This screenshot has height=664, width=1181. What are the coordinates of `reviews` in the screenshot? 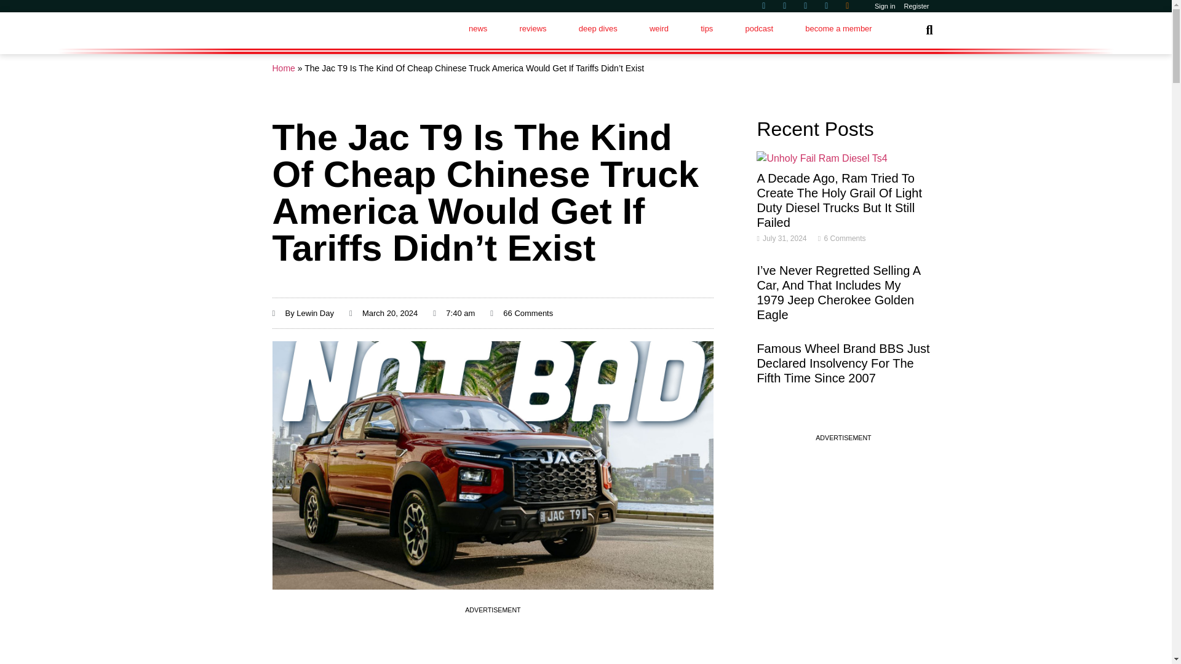 It's located at (532, 28).